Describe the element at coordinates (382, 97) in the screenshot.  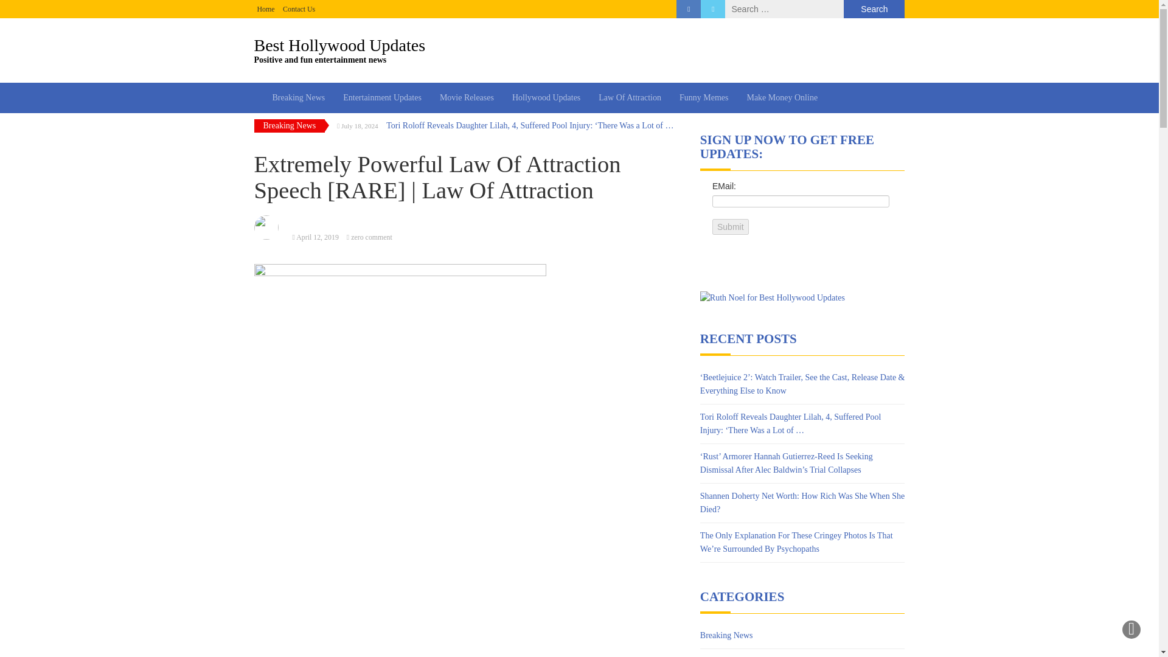
I see `Entertainment Updates` at that location.